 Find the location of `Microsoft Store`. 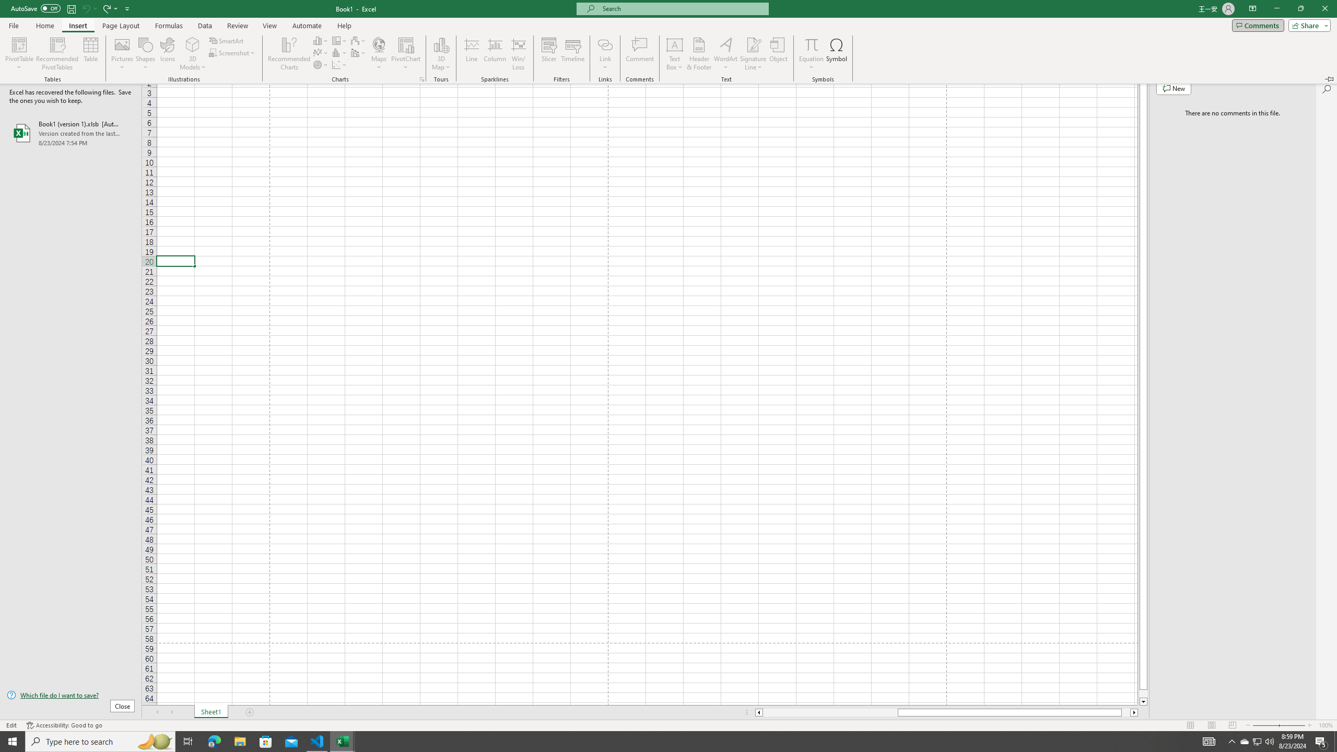

Microsoft Store is located at coordinates (266, 742).